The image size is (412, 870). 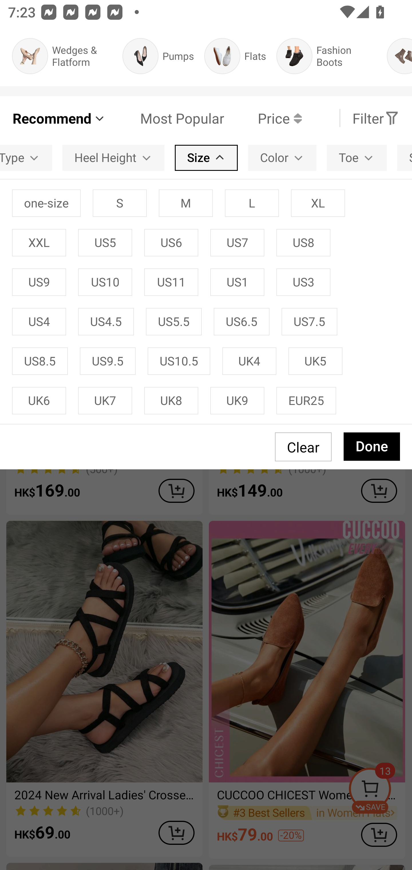 I want to click on Color, so click(x=282, y=157).